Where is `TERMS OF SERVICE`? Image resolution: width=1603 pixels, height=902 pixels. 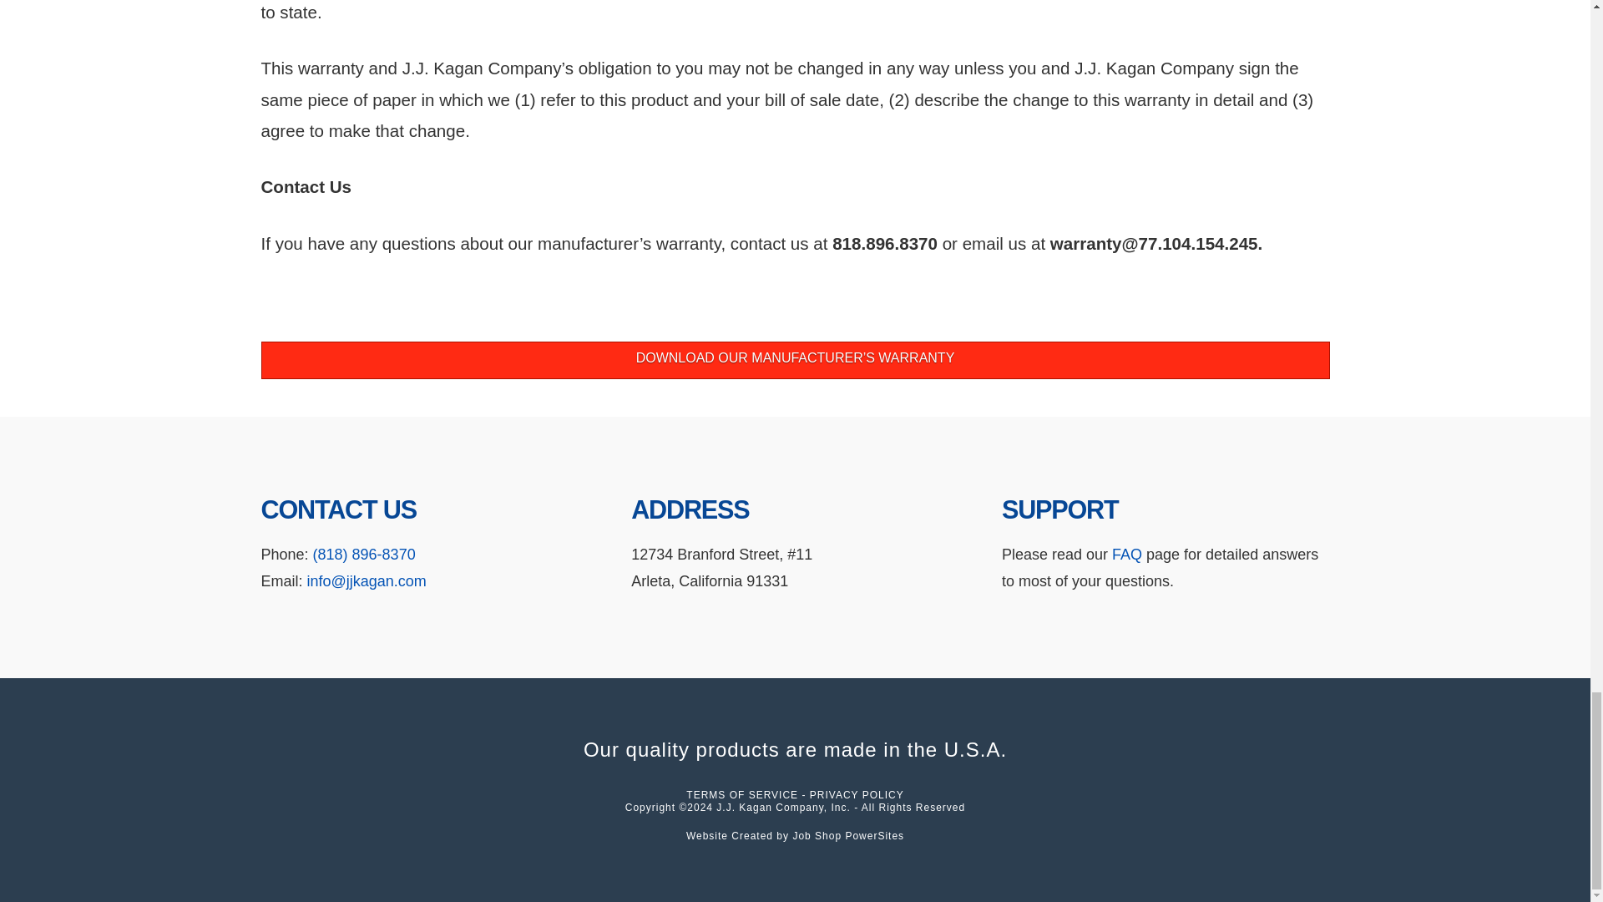 TERMS OF SERVICE is located at coordinates (741, 795).